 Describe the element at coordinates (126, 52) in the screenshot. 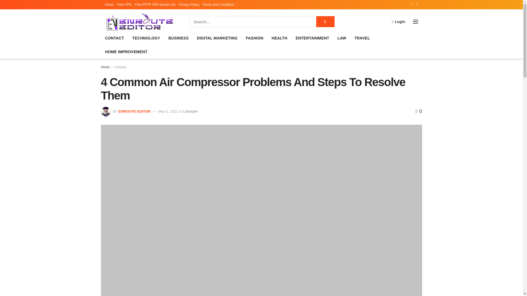

I see `HOME IMPROVEMENT` at that location.